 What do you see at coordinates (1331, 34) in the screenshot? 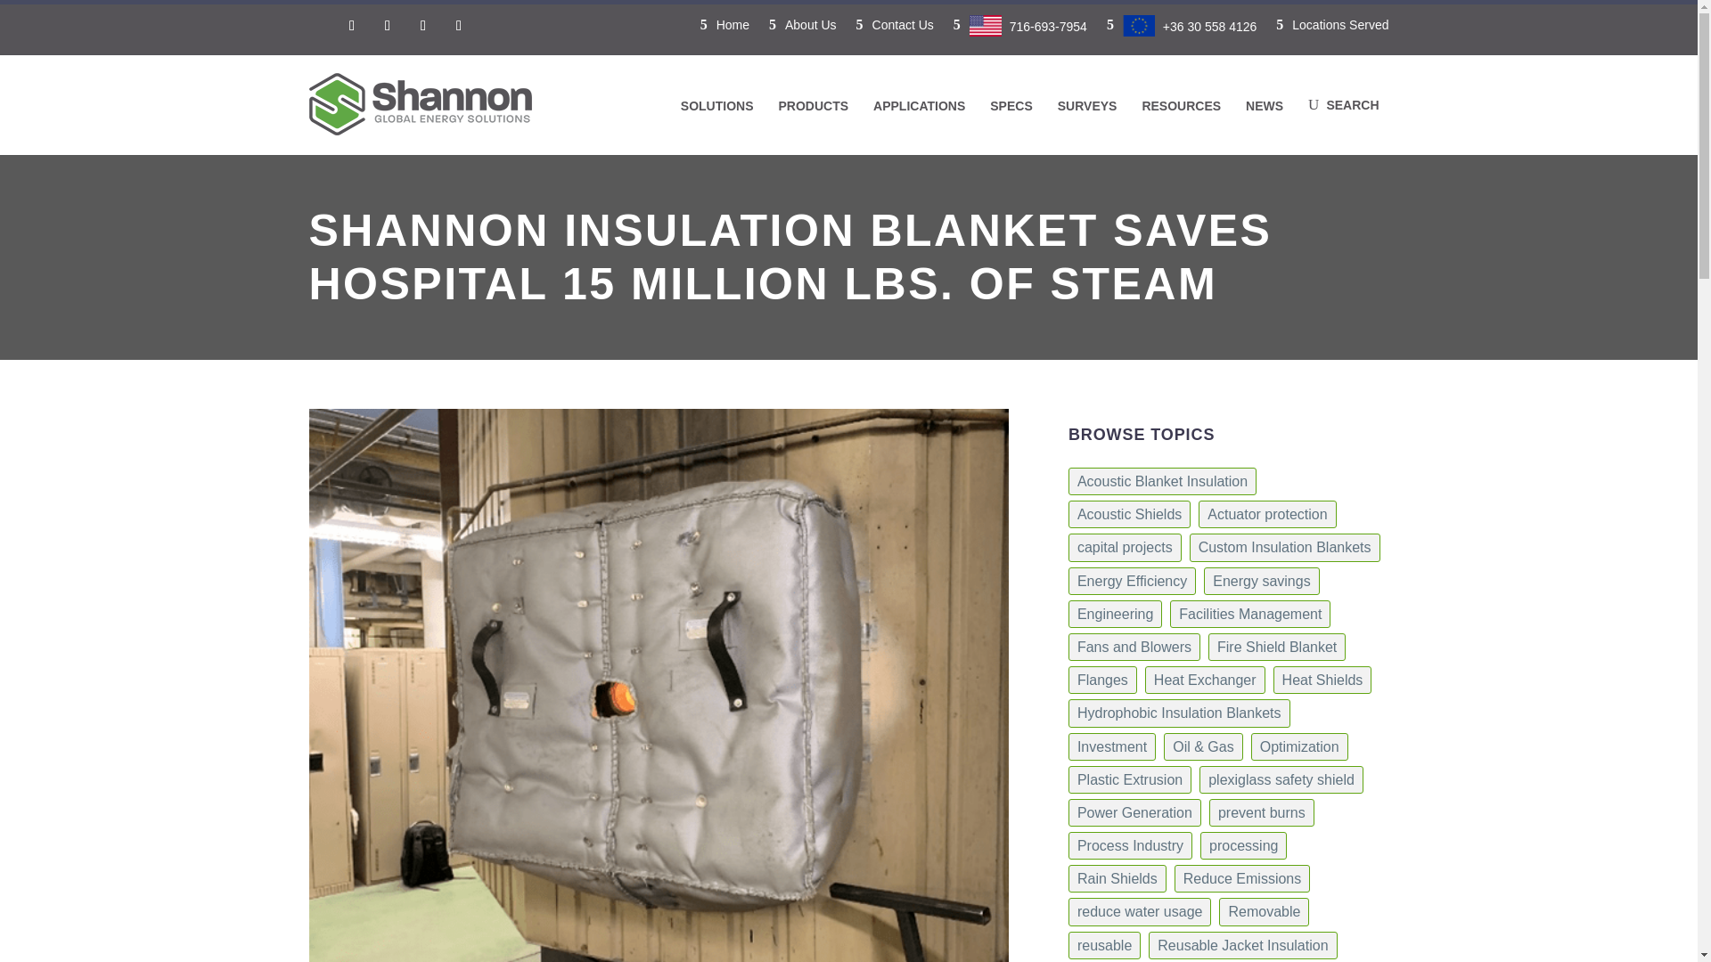
I see `Locations Served` at bounding box center [1331, 34].